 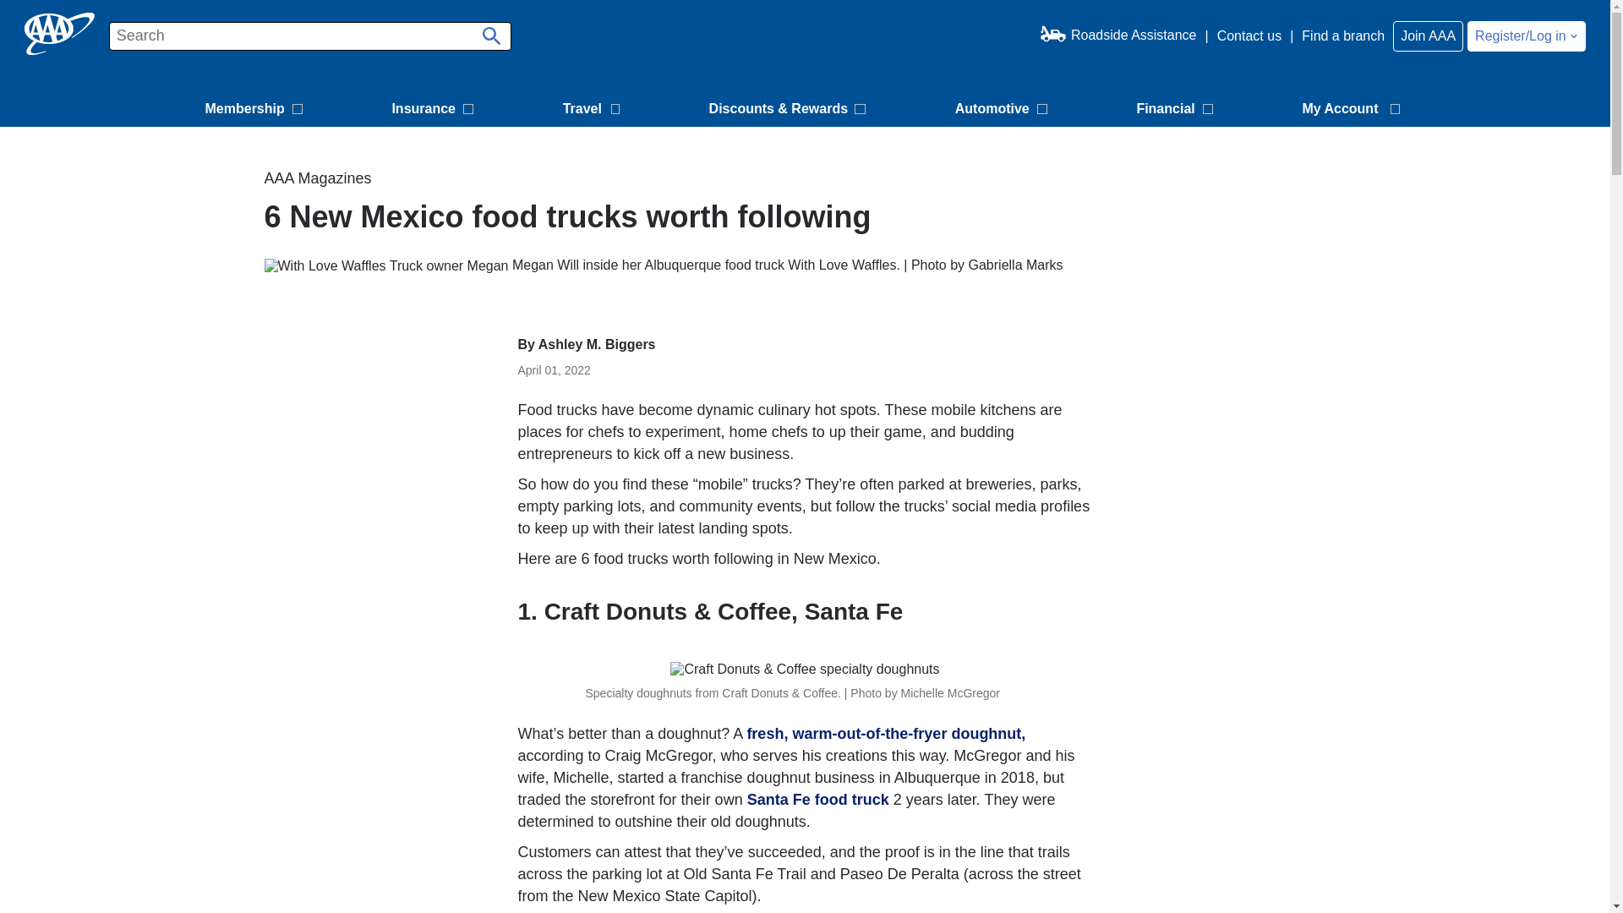 I want to click on Type search word, so click(x=309, y=36).